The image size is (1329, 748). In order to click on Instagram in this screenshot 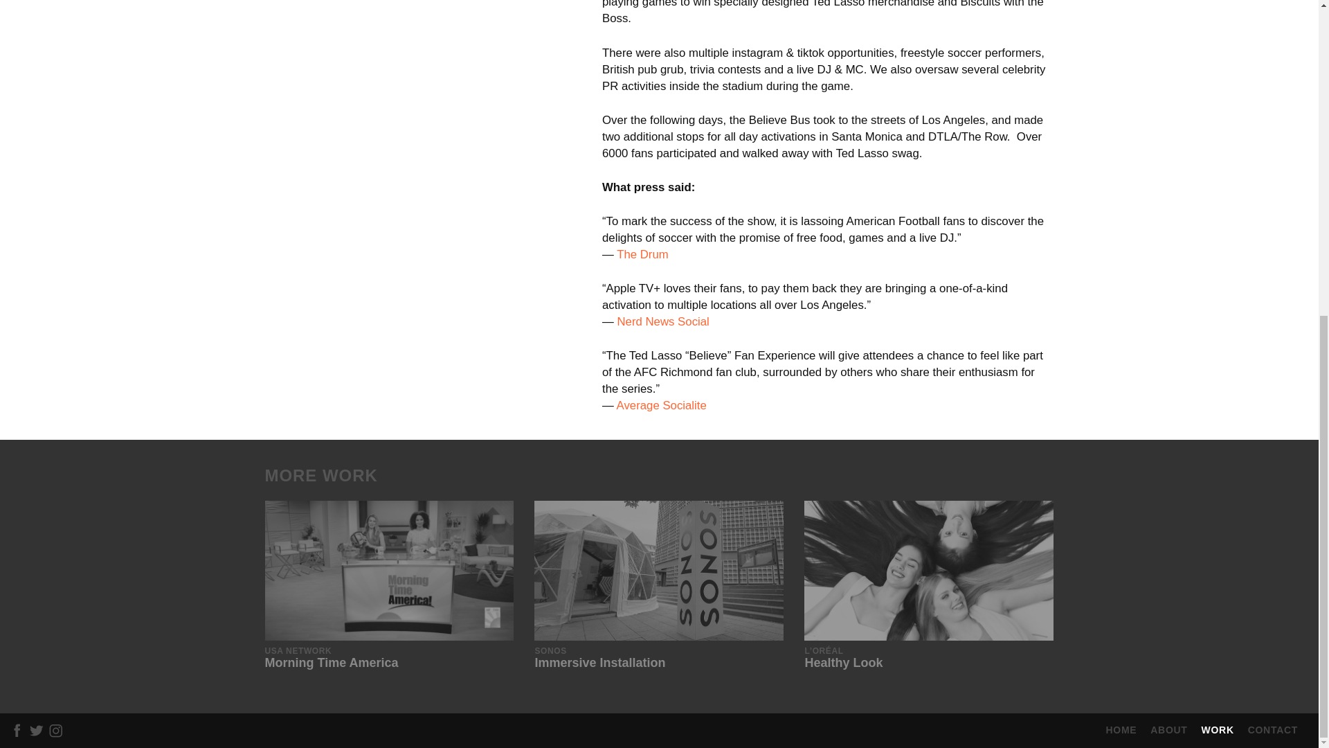, I will do `click(389, 586)`.